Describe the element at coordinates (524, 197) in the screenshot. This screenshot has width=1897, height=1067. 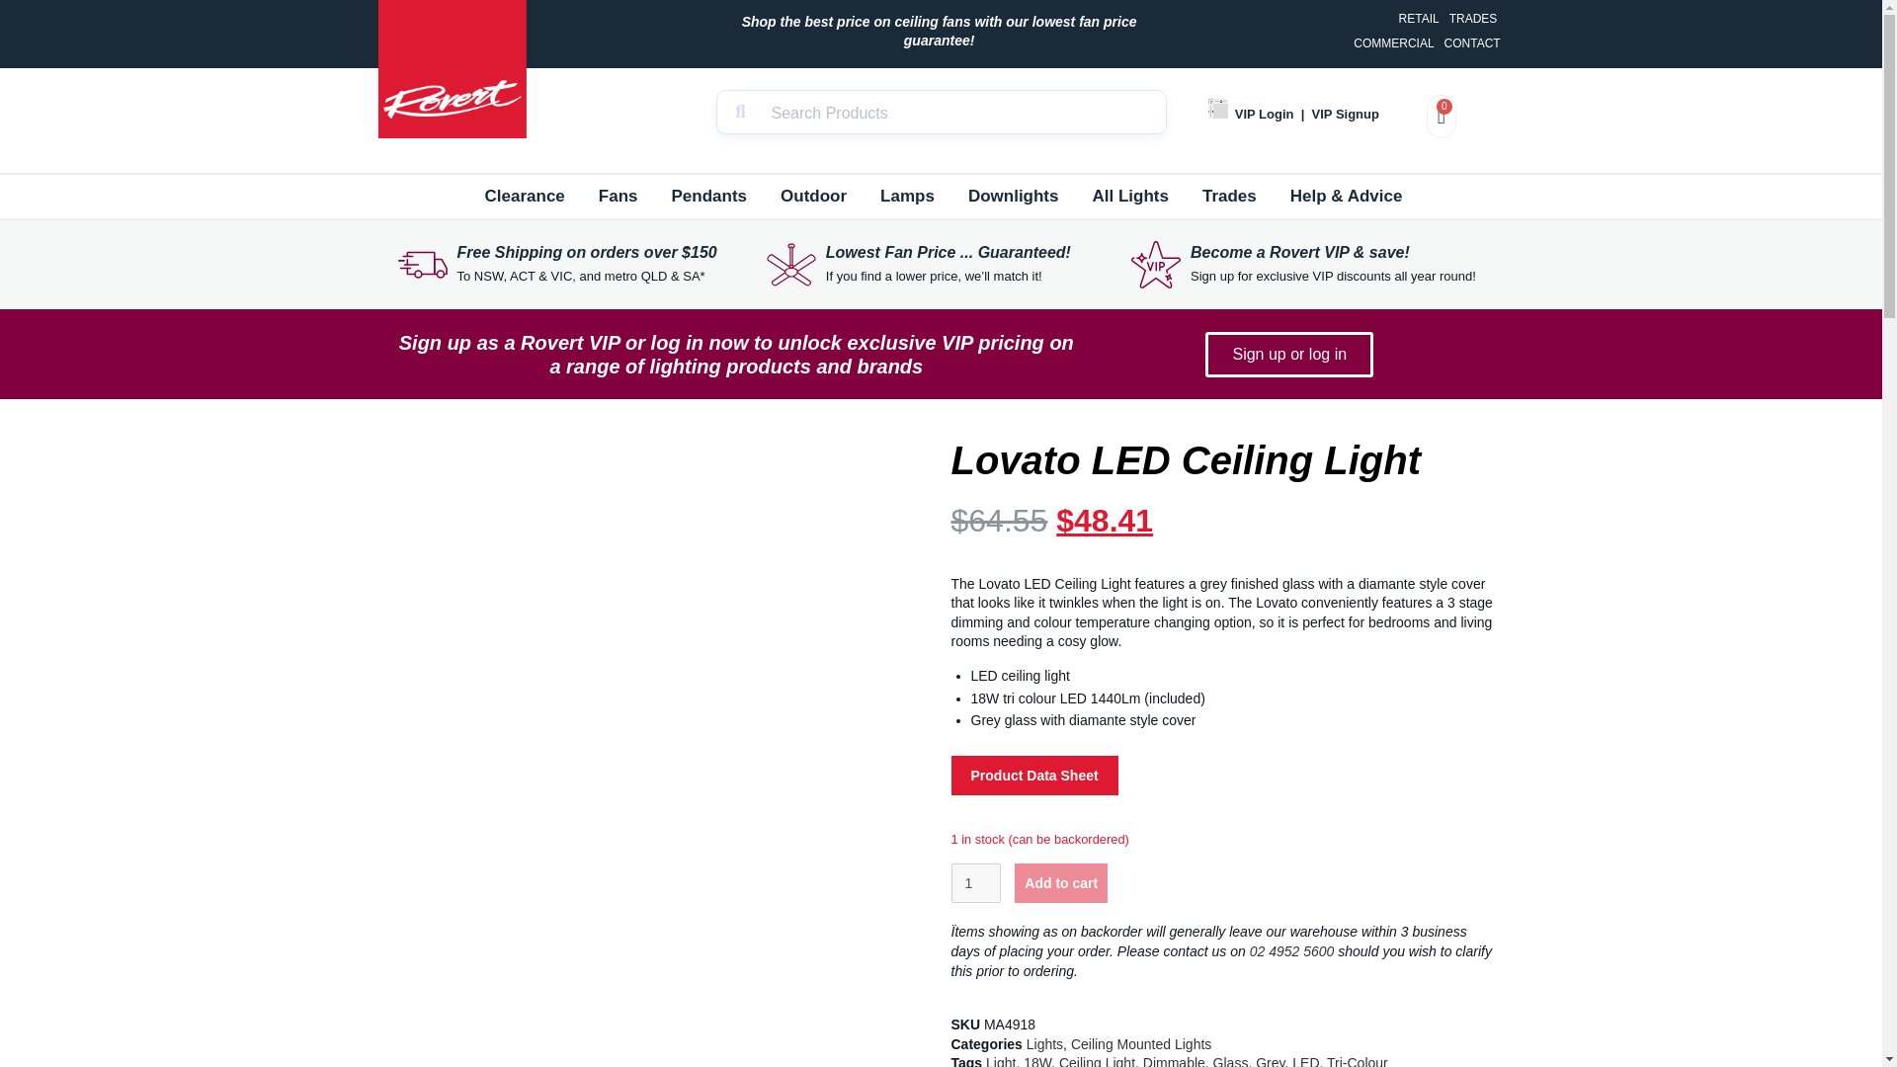
I see `Clearance` at that location.